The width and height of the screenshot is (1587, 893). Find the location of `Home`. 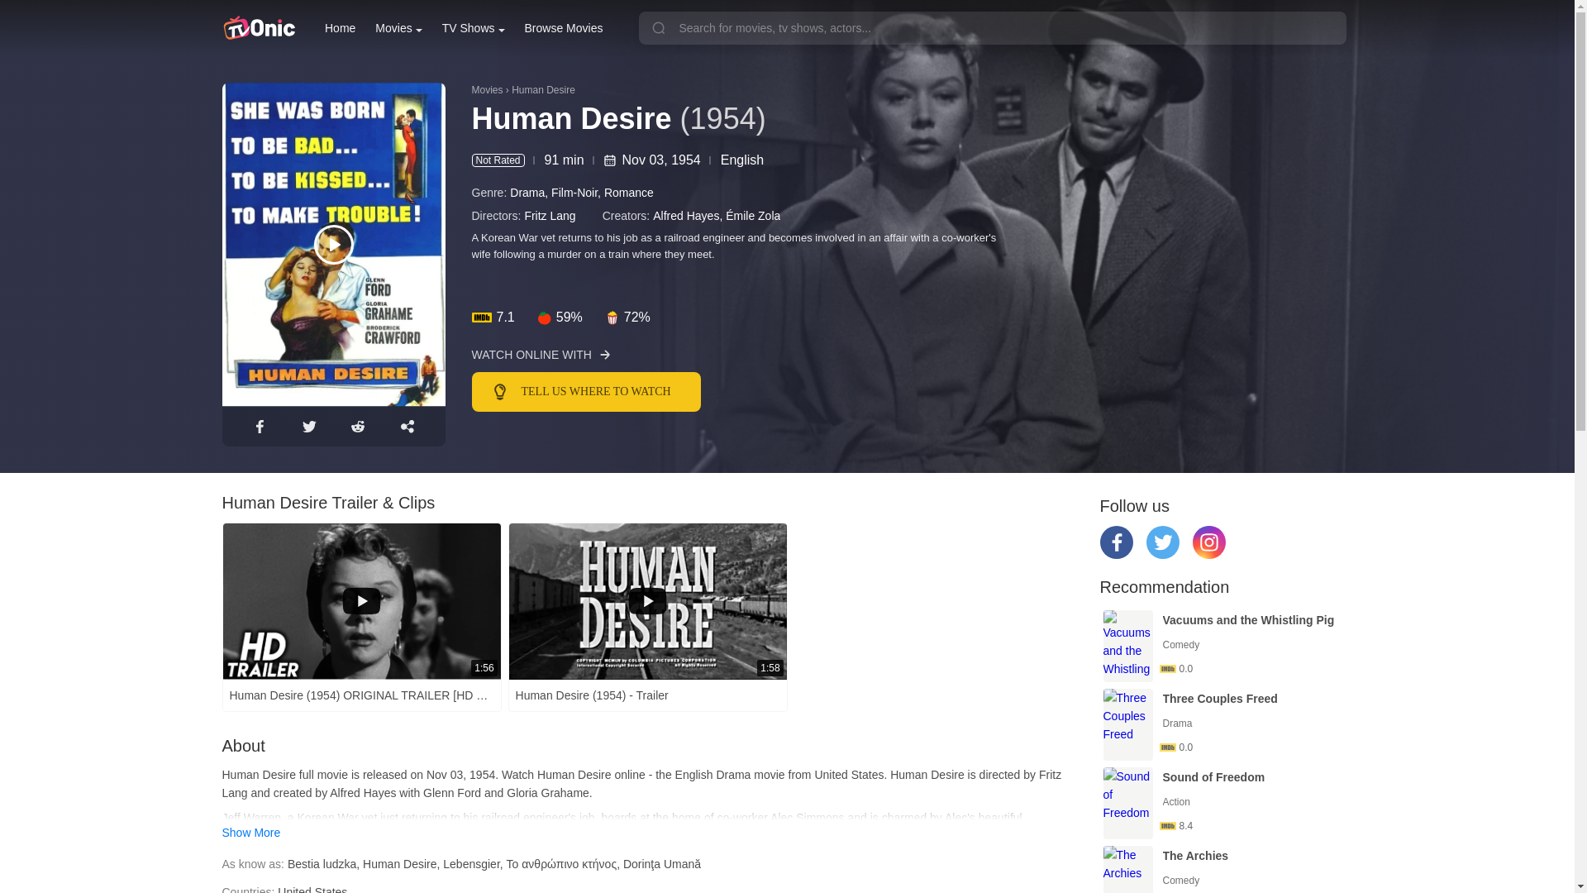

Home is located at coordinates (341, 28).